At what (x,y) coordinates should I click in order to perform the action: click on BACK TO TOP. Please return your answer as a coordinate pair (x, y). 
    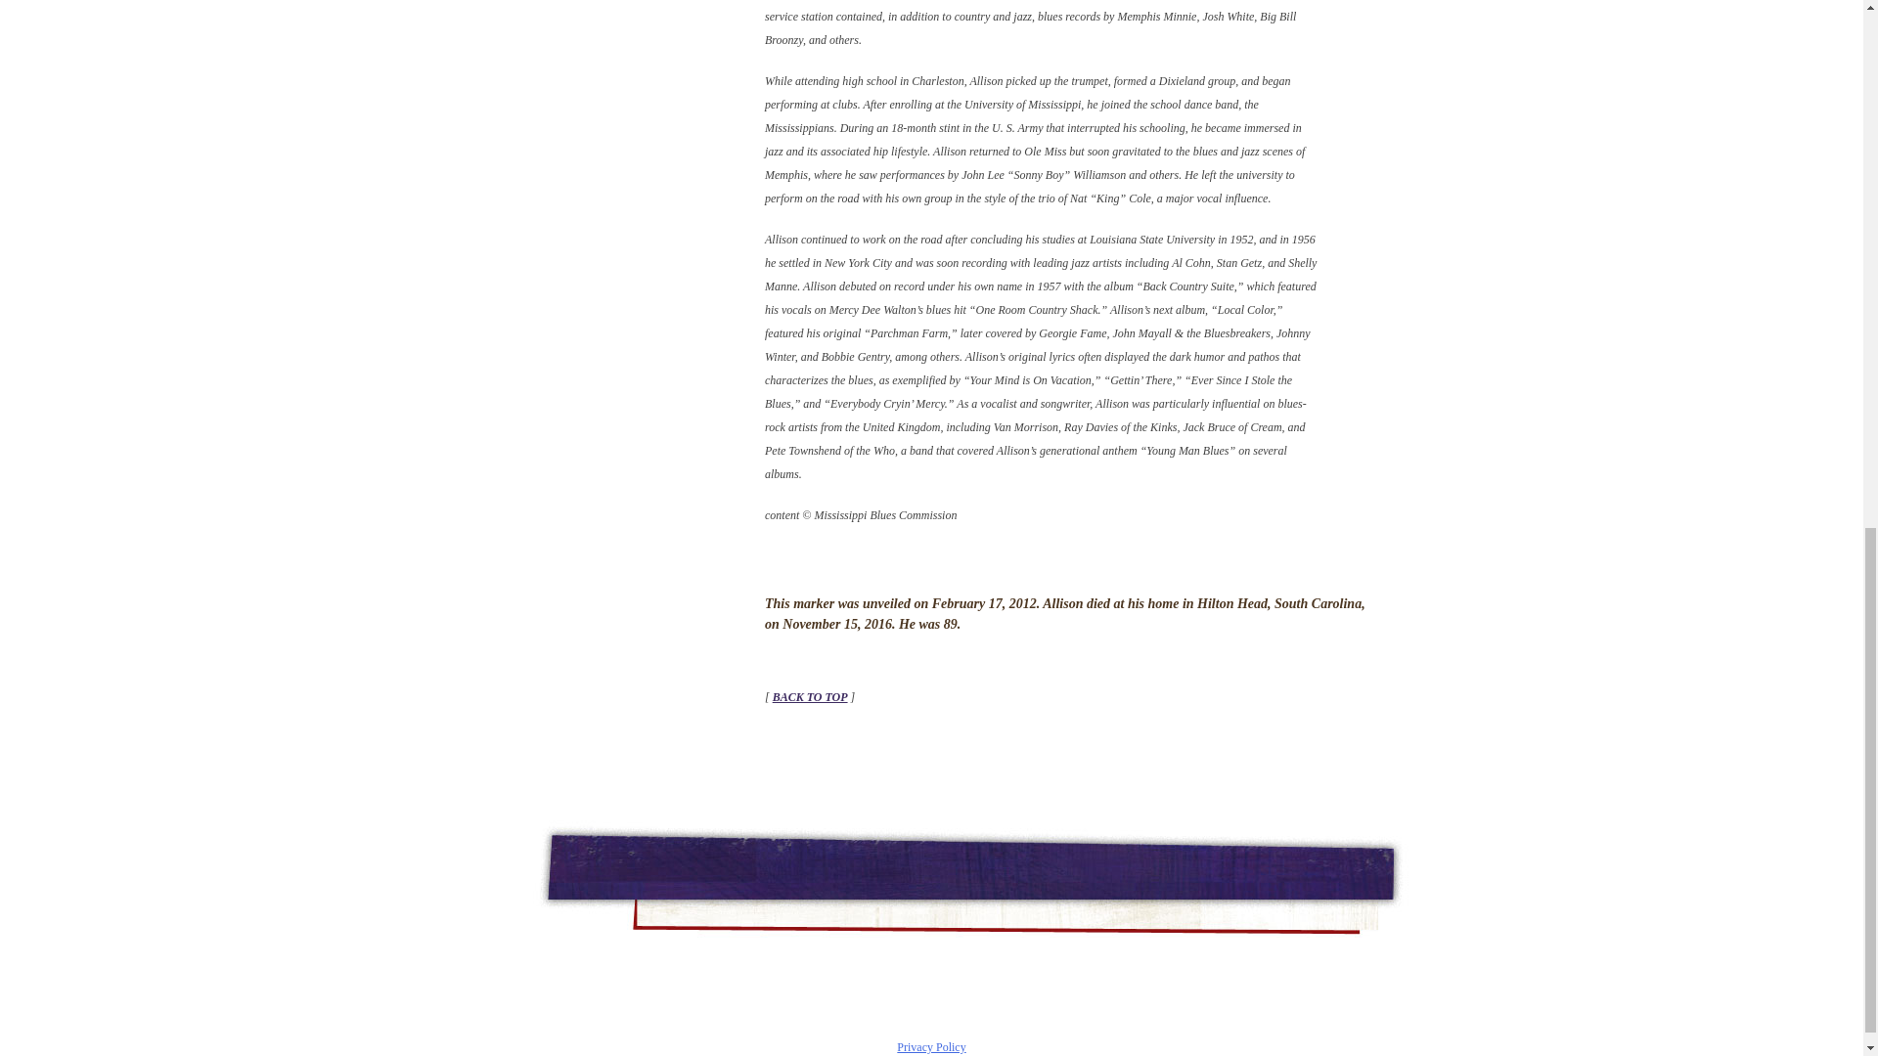
    Looking at the image, I should click on (810, 697).